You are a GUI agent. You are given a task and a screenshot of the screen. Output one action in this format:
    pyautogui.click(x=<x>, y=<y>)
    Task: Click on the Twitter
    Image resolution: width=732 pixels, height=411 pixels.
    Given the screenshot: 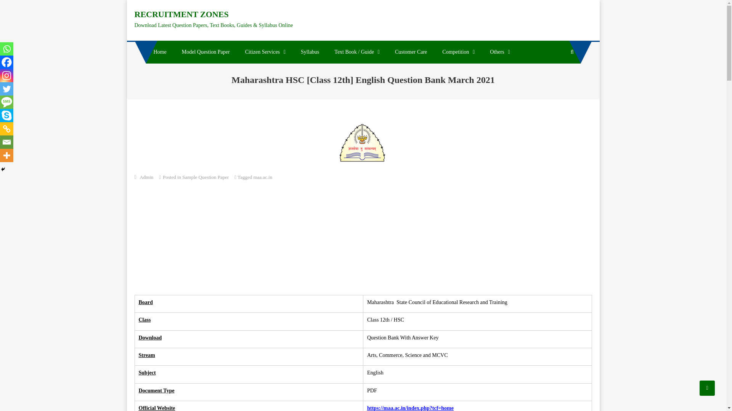 What is the action you would take?
    pyautogui.click(x=6, y=89)
    